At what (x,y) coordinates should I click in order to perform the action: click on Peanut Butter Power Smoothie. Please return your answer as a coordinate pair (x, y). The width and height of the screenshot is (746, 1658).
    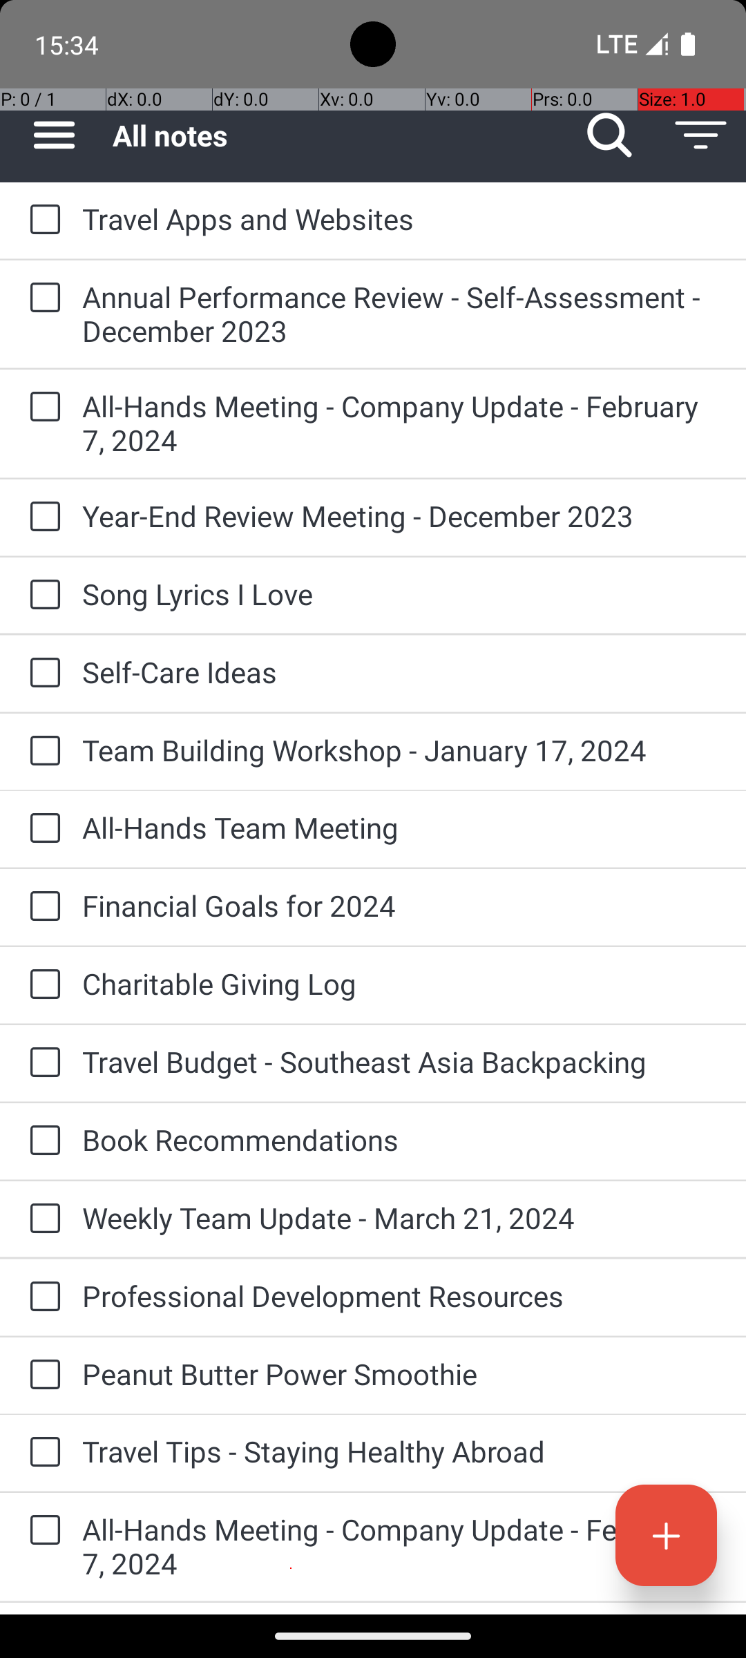
    Looking at the image, I should click on (401, 1373).